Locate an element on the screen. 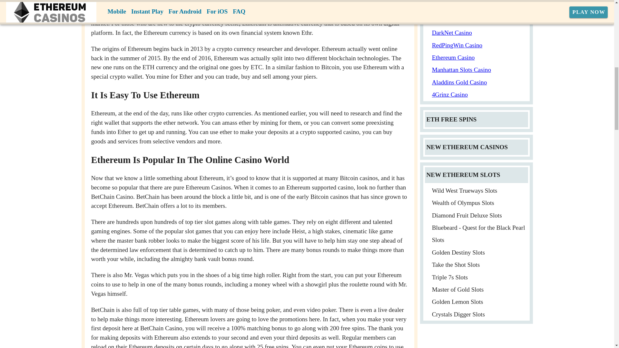 Image resolution: width=619 pixels, height=348 pixels. RedPingWin Casino is located at coordinates (457, 45).